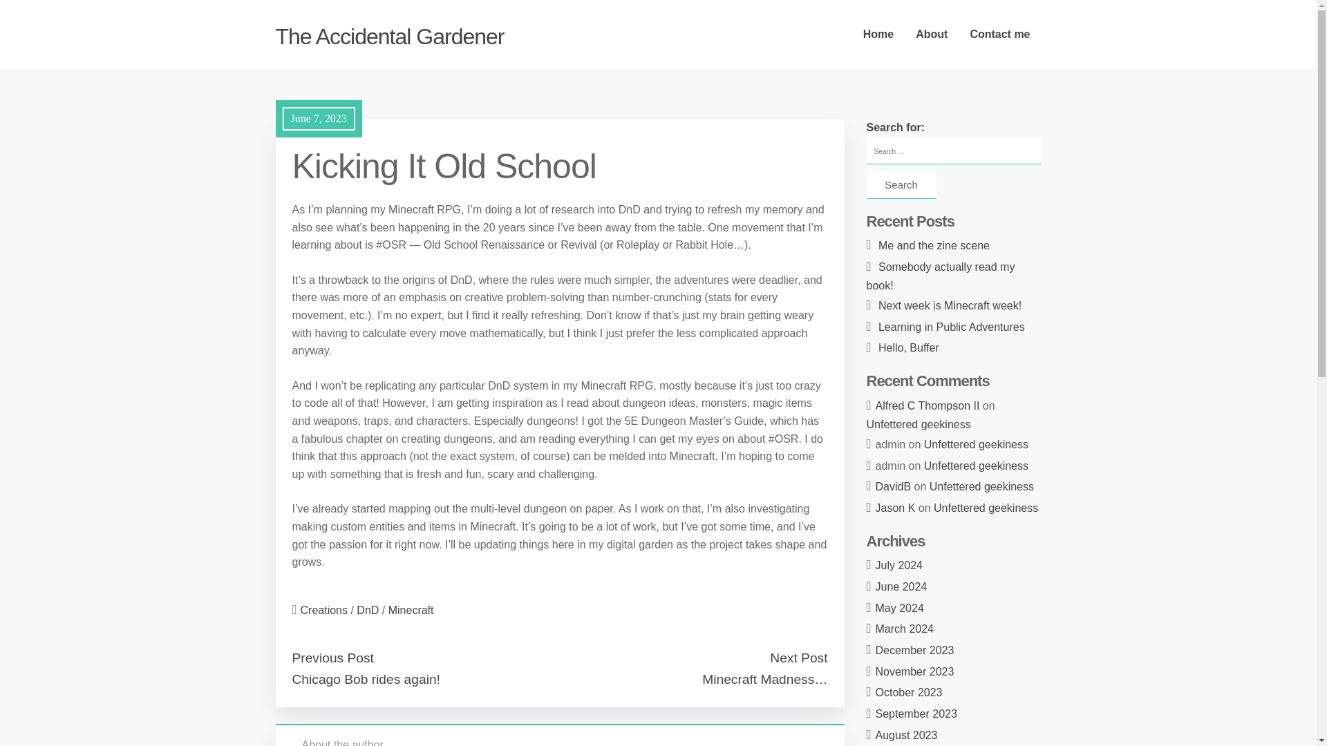 The width and height of the screenshot is (1327, 746). Describe the element at coordinates (981, 486) in the screenshot. I see `Unfettered geekiness` at that location.